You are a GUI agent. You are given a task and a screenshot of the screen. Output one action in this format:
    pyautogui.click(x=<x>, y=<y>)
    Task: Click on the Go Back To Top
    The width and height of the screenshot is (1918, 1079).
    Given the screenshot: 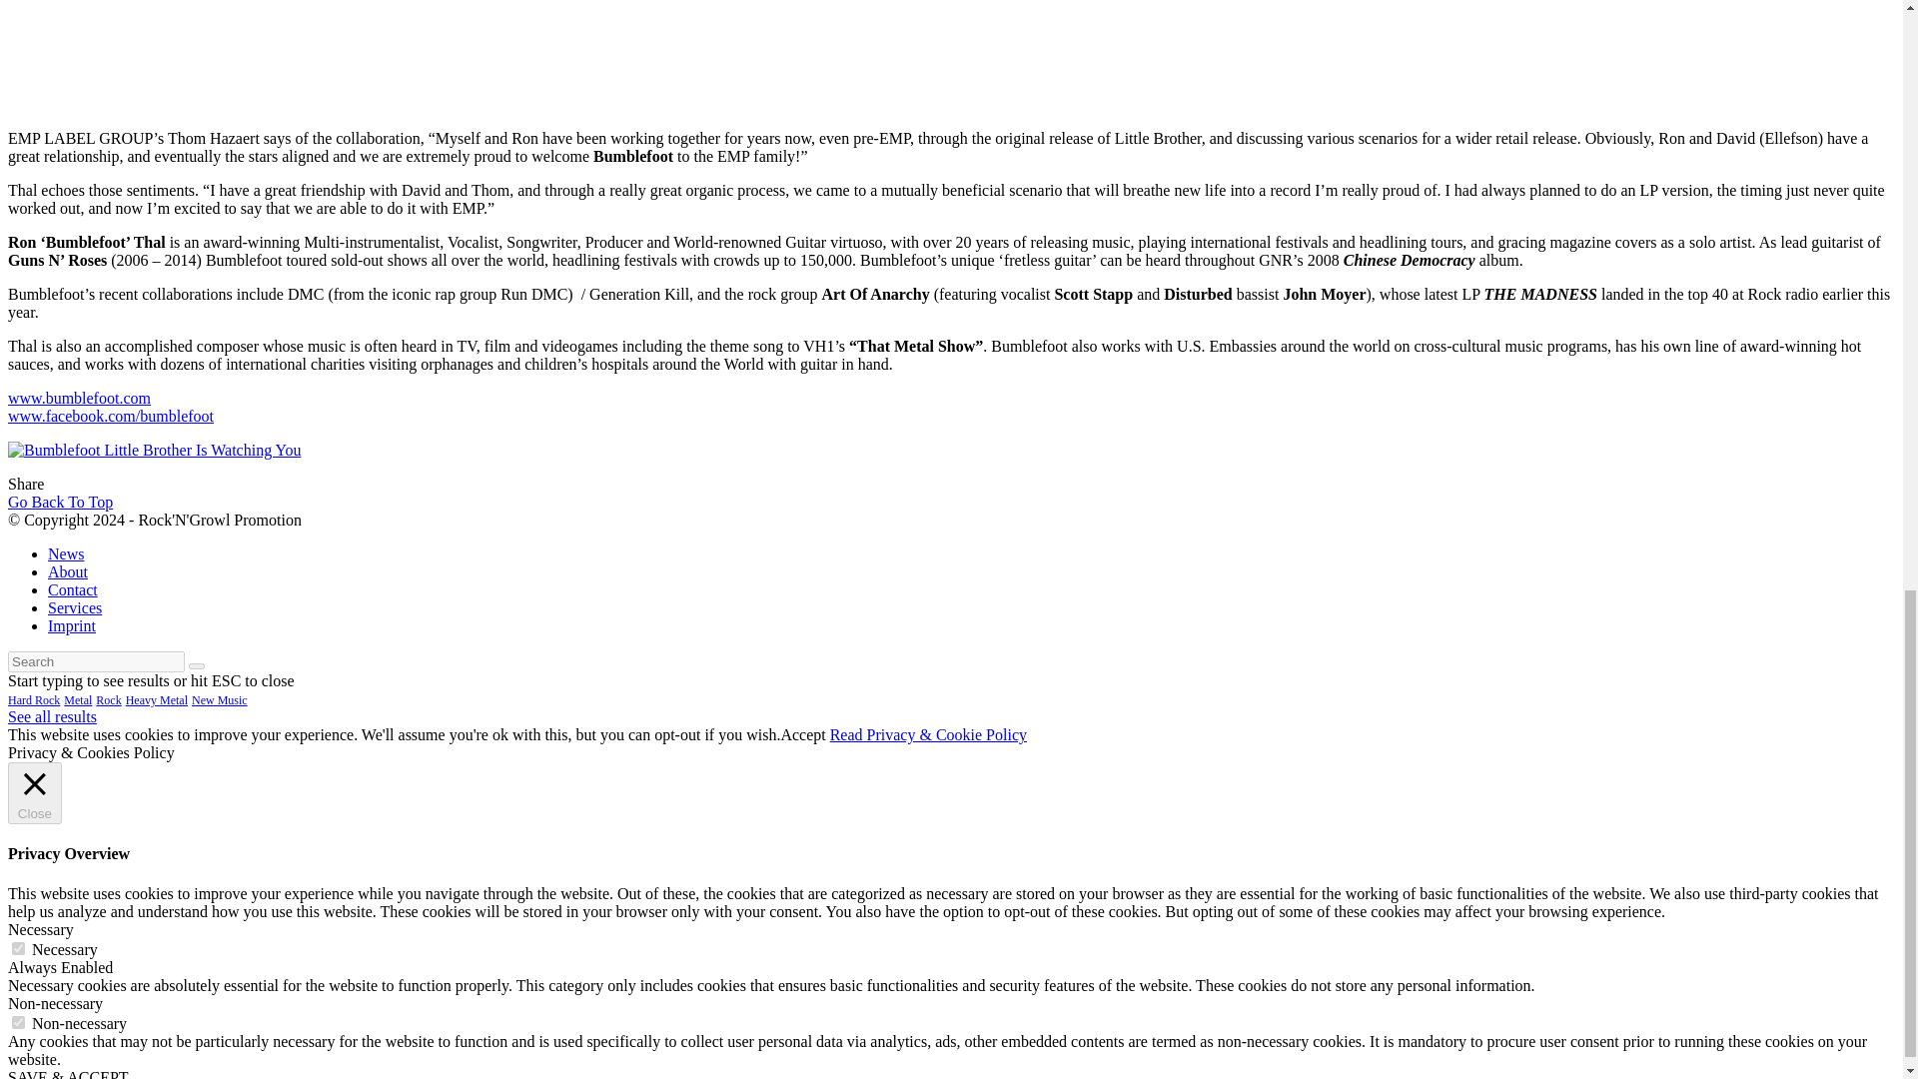 What is the action you would take?
    pyautogui.click(x=60, y=502)
    